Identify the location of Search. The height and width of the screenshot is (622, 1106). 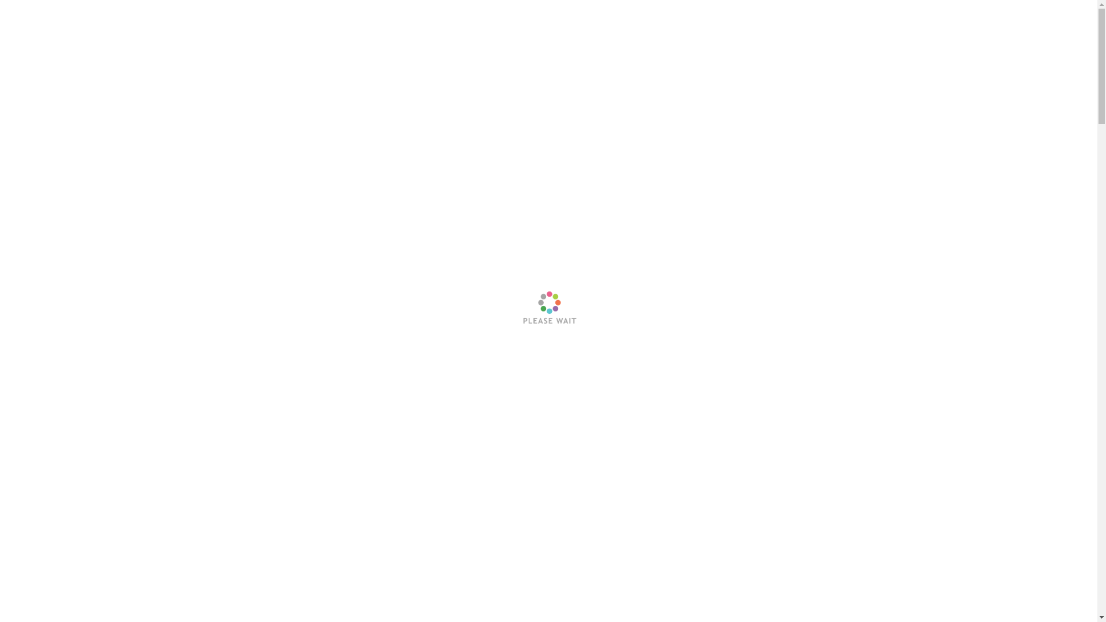
(885, 63).